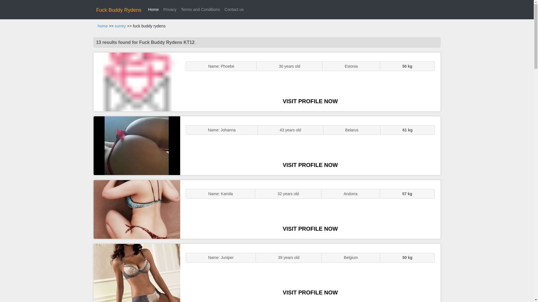  Describe the element at coordinates (120, 26) in the screenshot. I see `surrey` at that location.